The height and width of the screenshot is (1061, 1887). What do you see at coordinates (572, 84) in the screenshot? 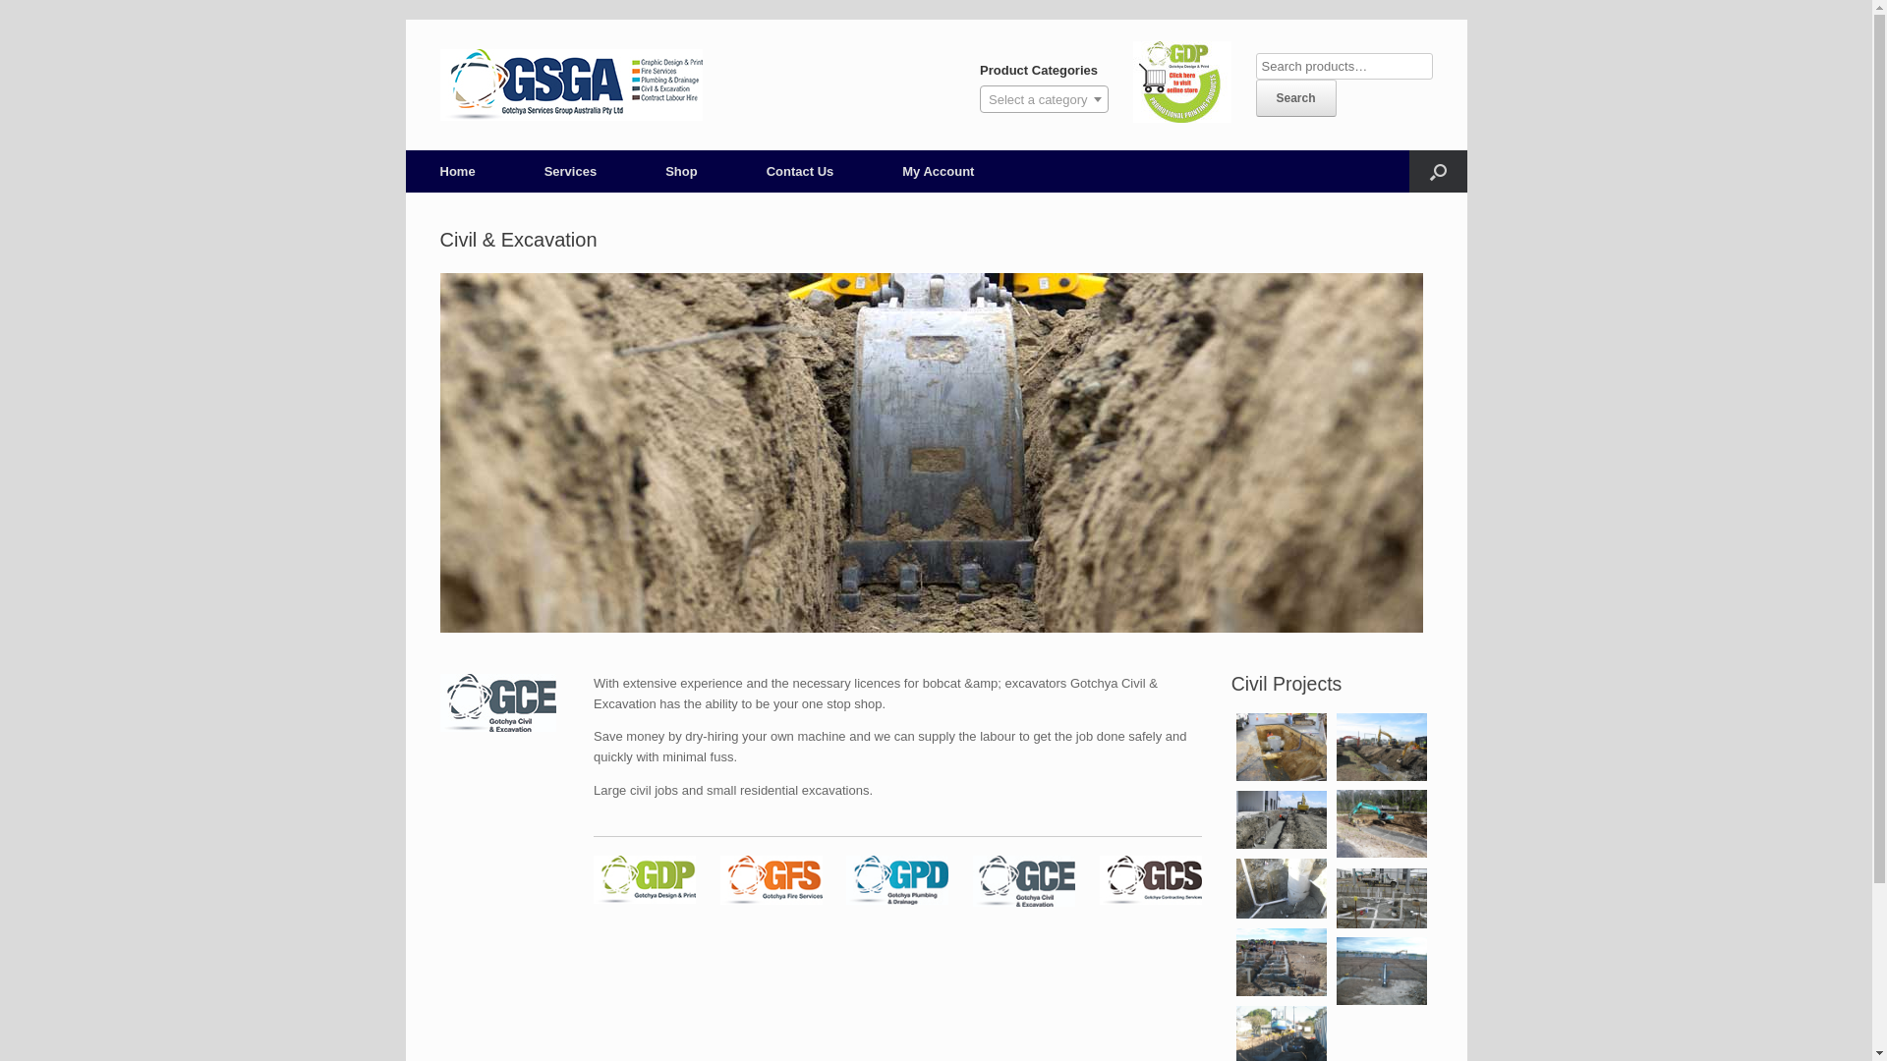
I see `GSGA` at bounding box center [572, 84].